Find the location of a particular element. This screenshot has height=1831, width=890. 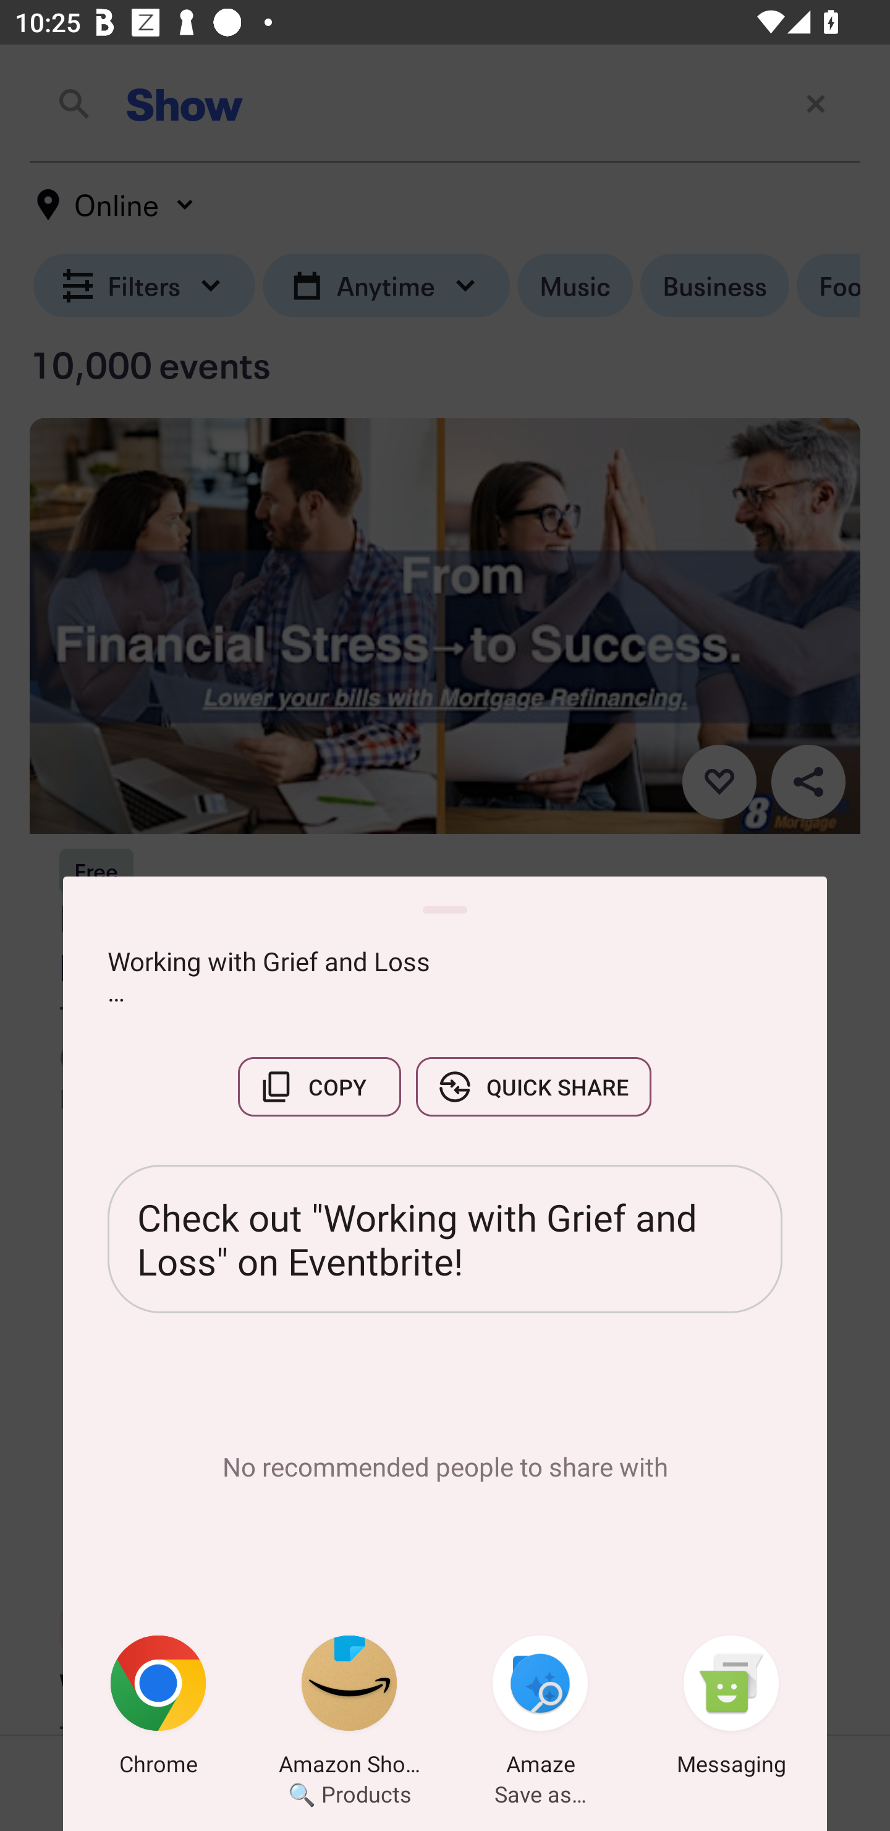

Chrome is located at coordinates (158, 1709).